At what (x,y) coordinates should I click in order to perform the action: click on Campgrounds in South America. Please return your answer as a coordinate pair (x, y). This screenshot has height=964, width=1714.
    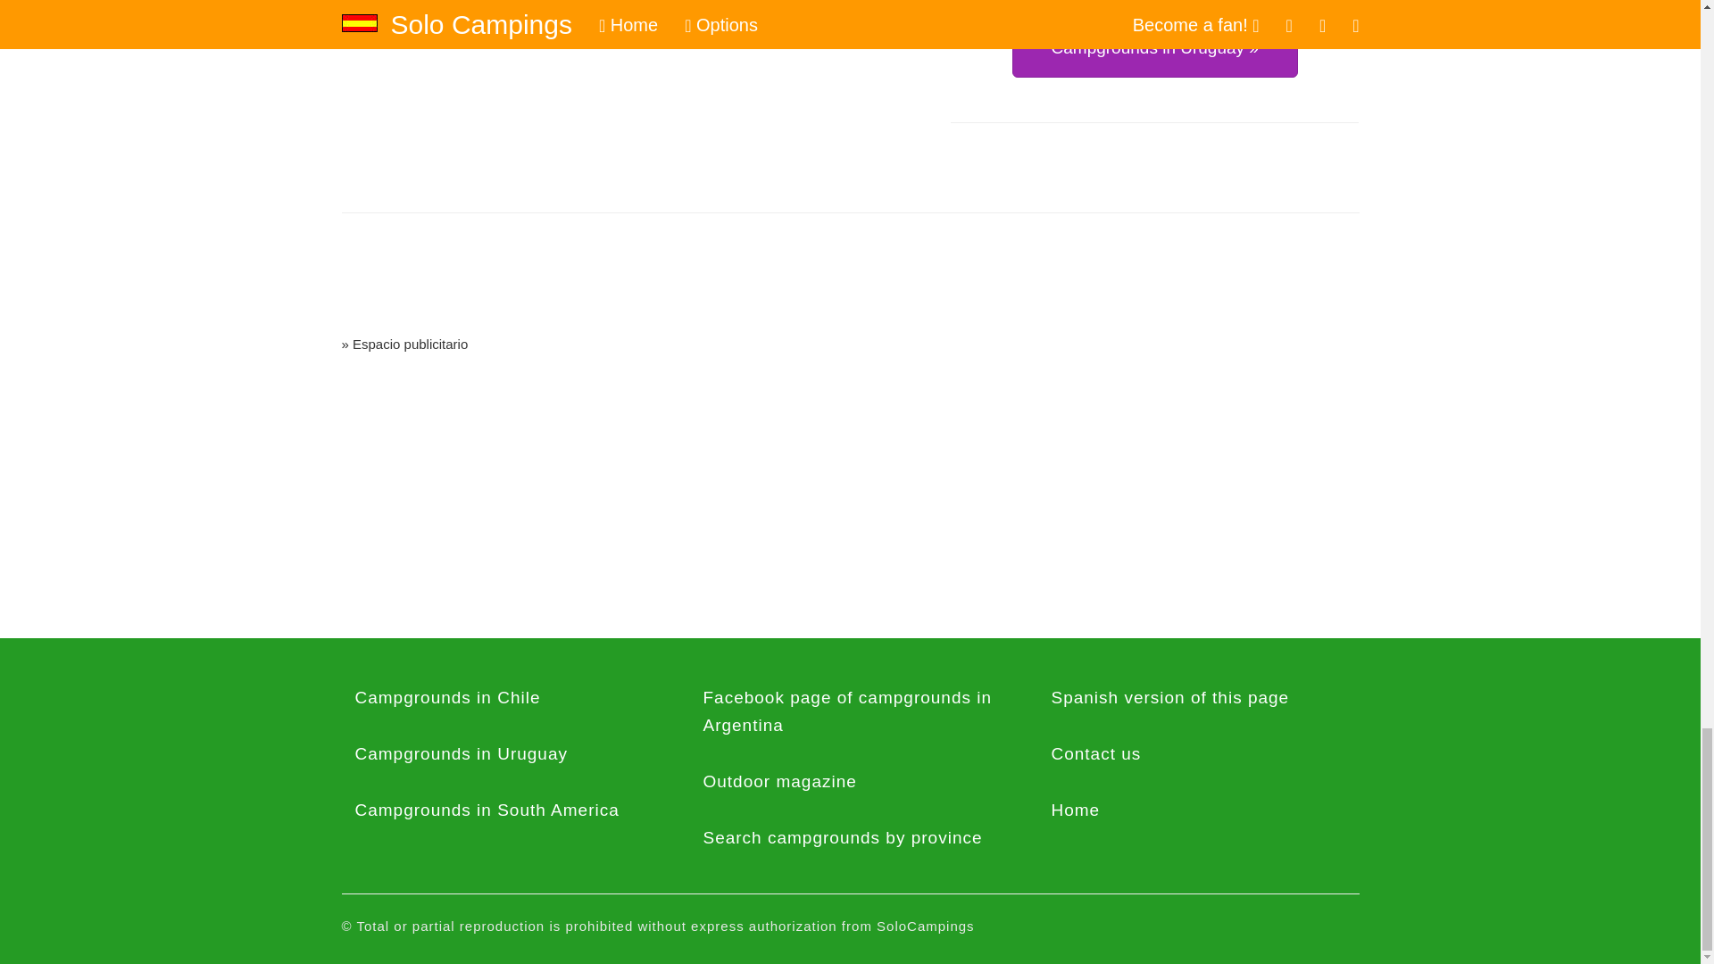
    Looking at the image, I should click on (502, 810).